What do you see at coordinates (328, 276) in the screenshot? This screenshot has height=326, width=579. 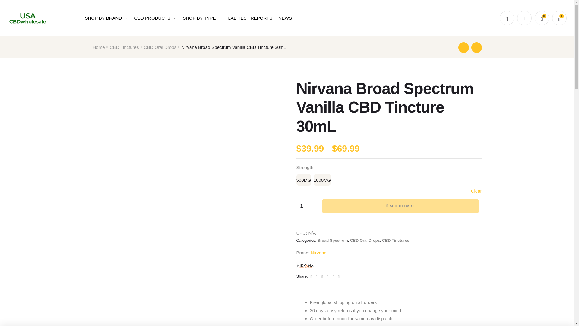 I see `Share on Google plus` at bounding box center [328, 276].